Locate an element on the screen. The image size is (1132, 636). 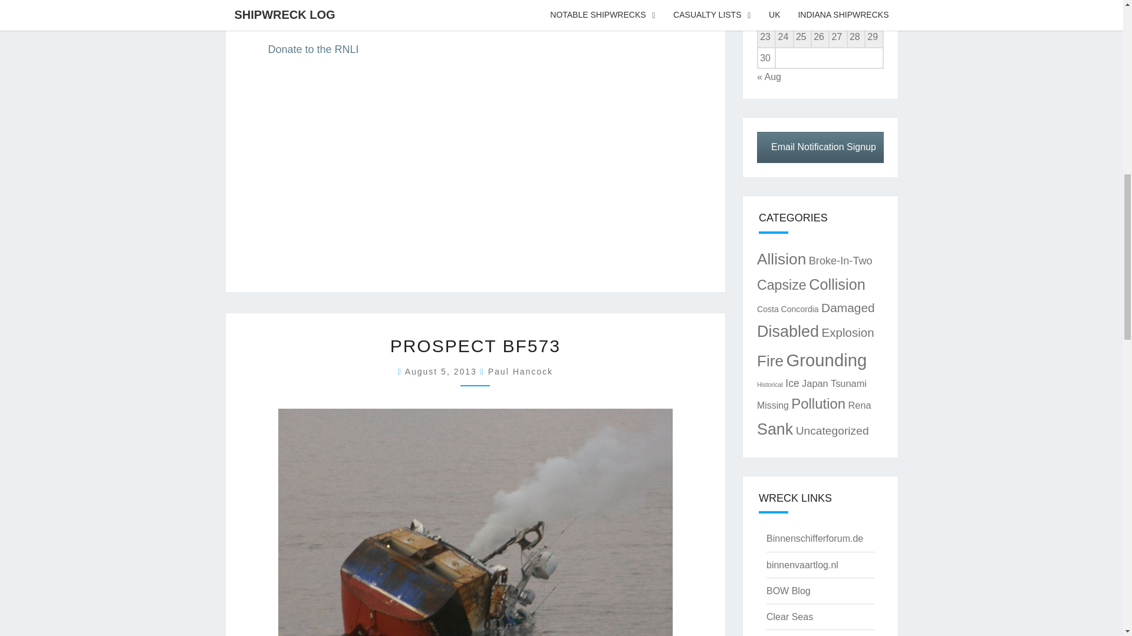
Paul Hancock is located at coordinates (520, 372).